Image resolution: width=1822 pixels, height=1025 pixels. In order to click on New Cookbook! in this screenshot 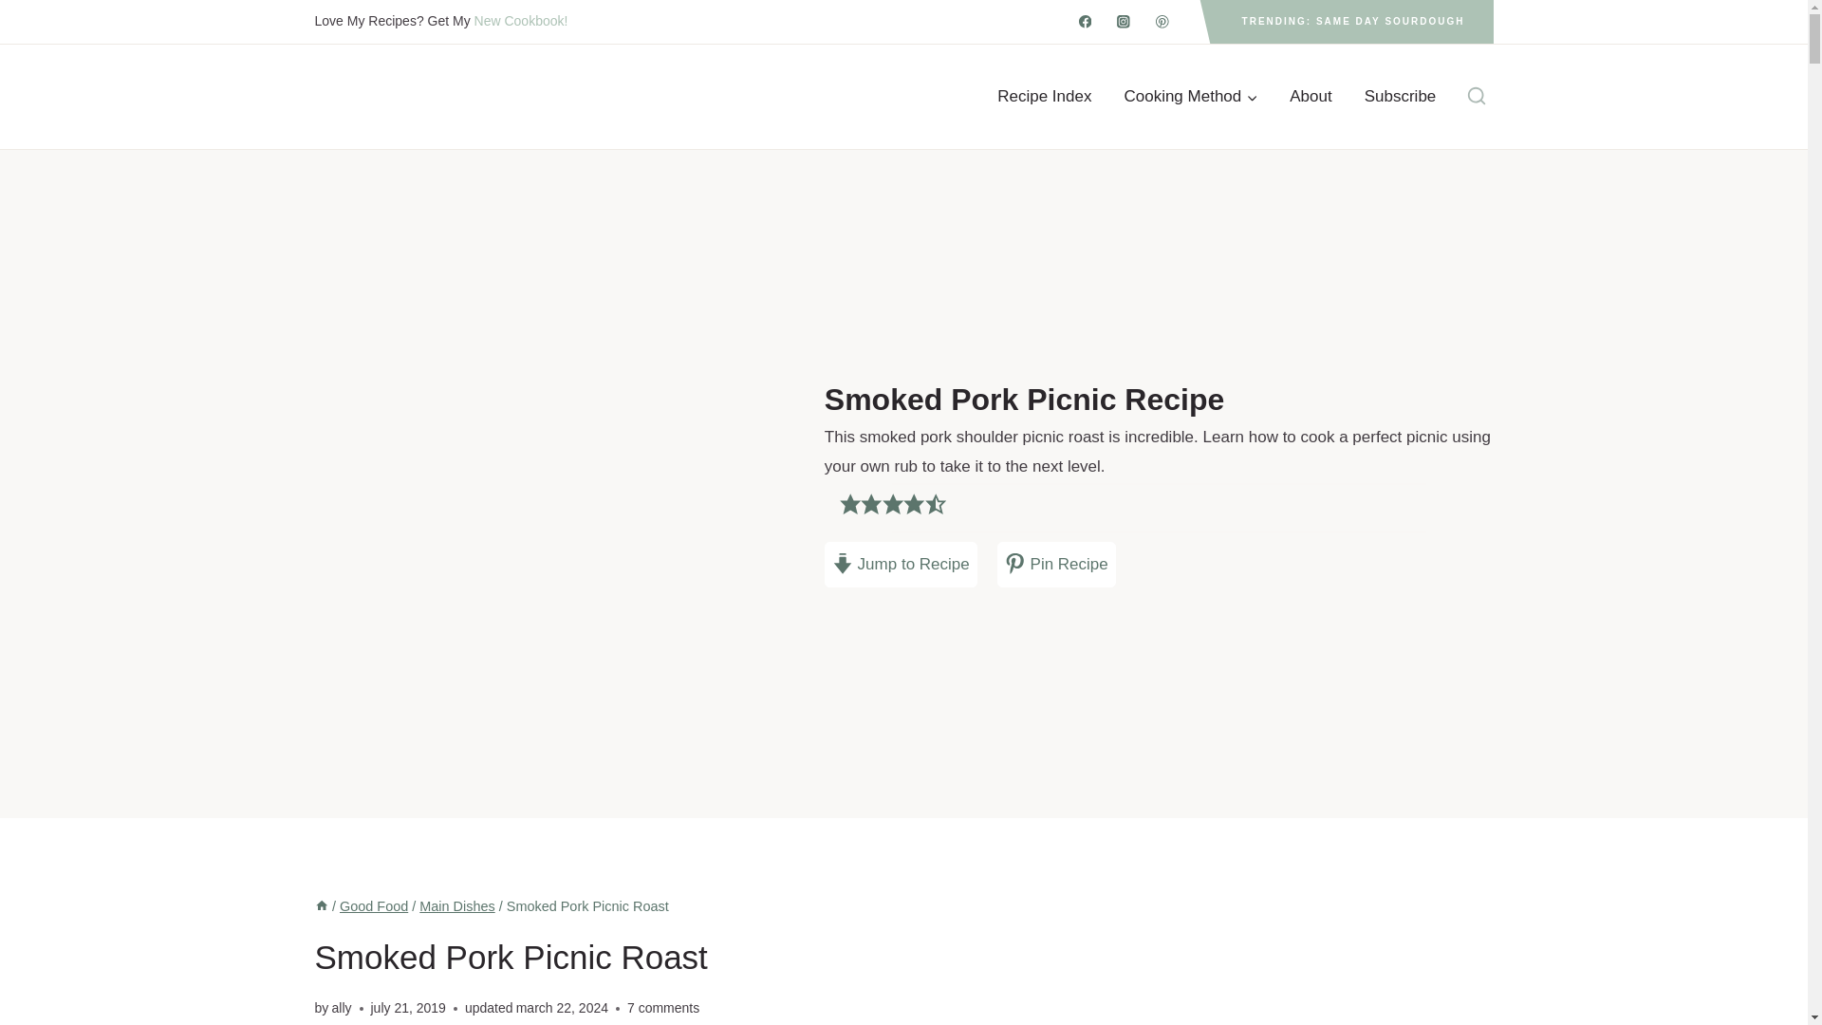, I will do `click(521, 21)`.